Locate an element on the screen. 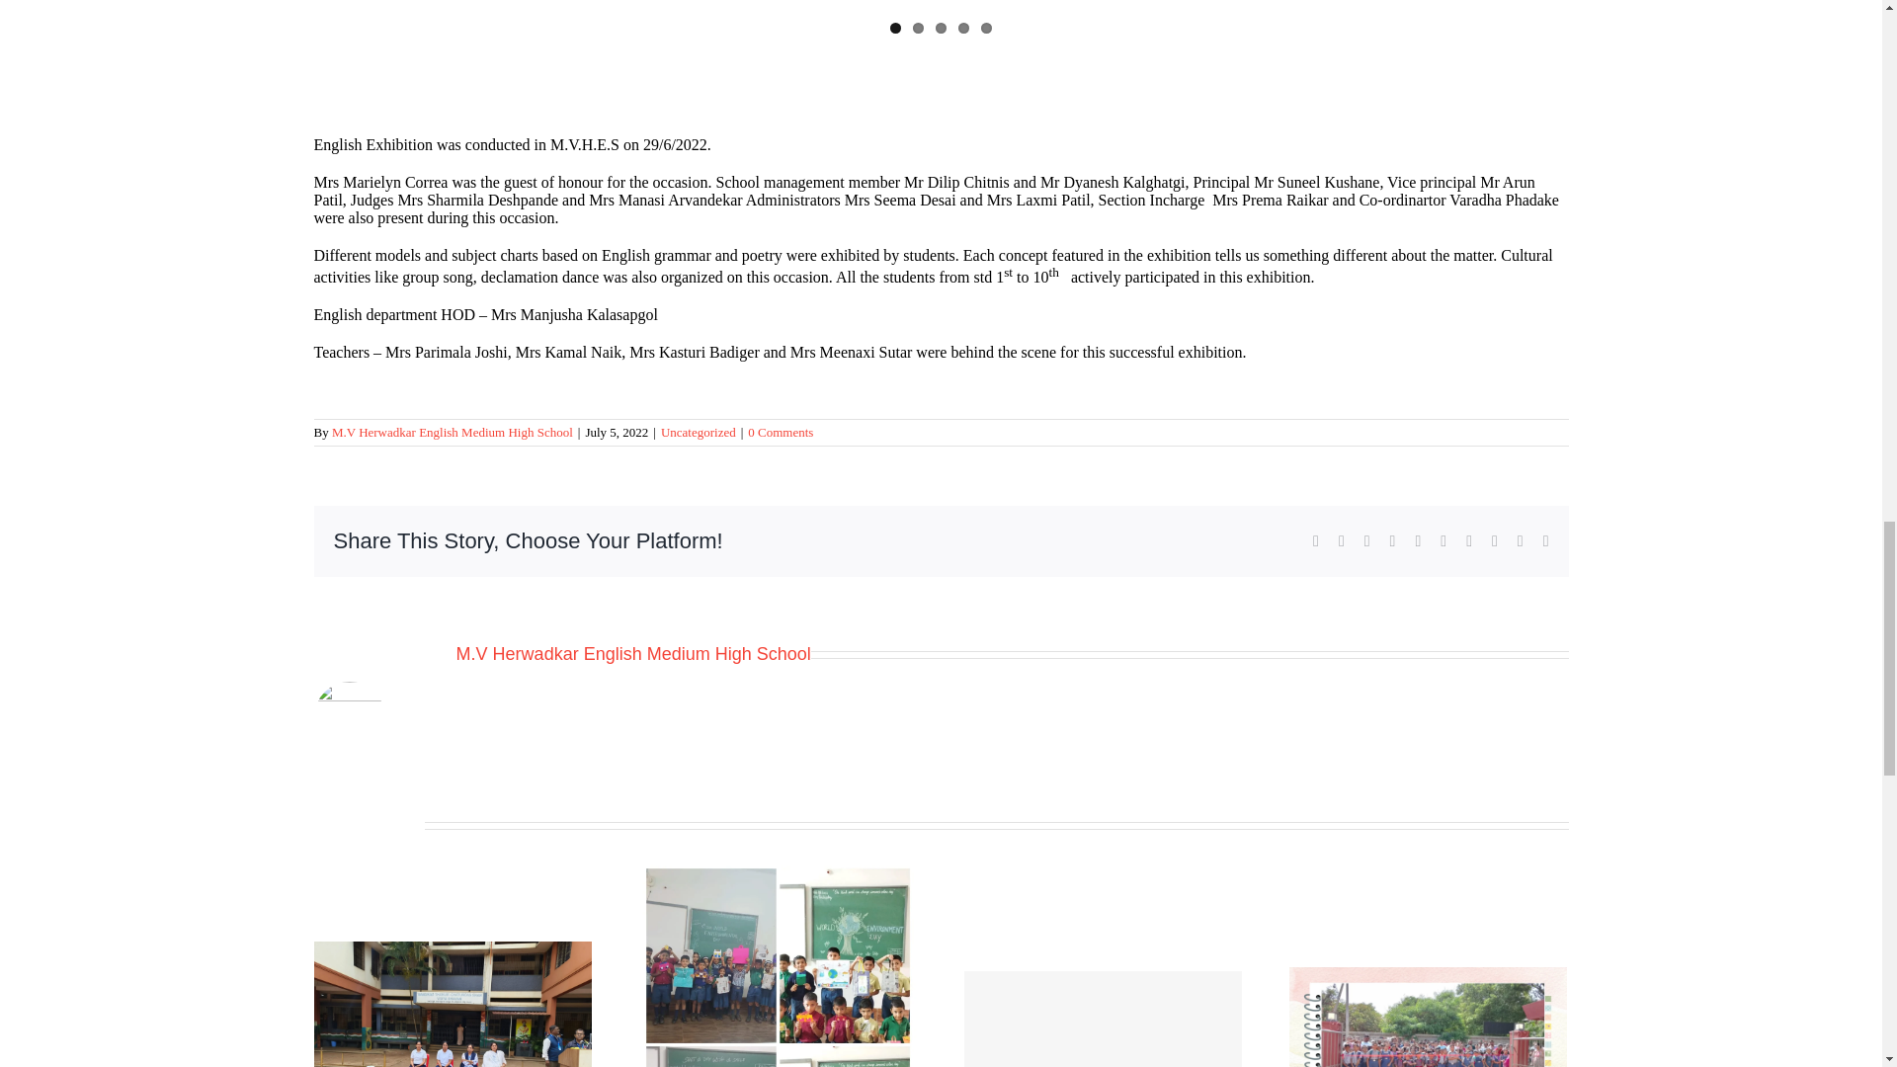 The image size is (1897, 1067). Posts by M.V Herwadkar English Medium High School is located at coordinates (453, 431).